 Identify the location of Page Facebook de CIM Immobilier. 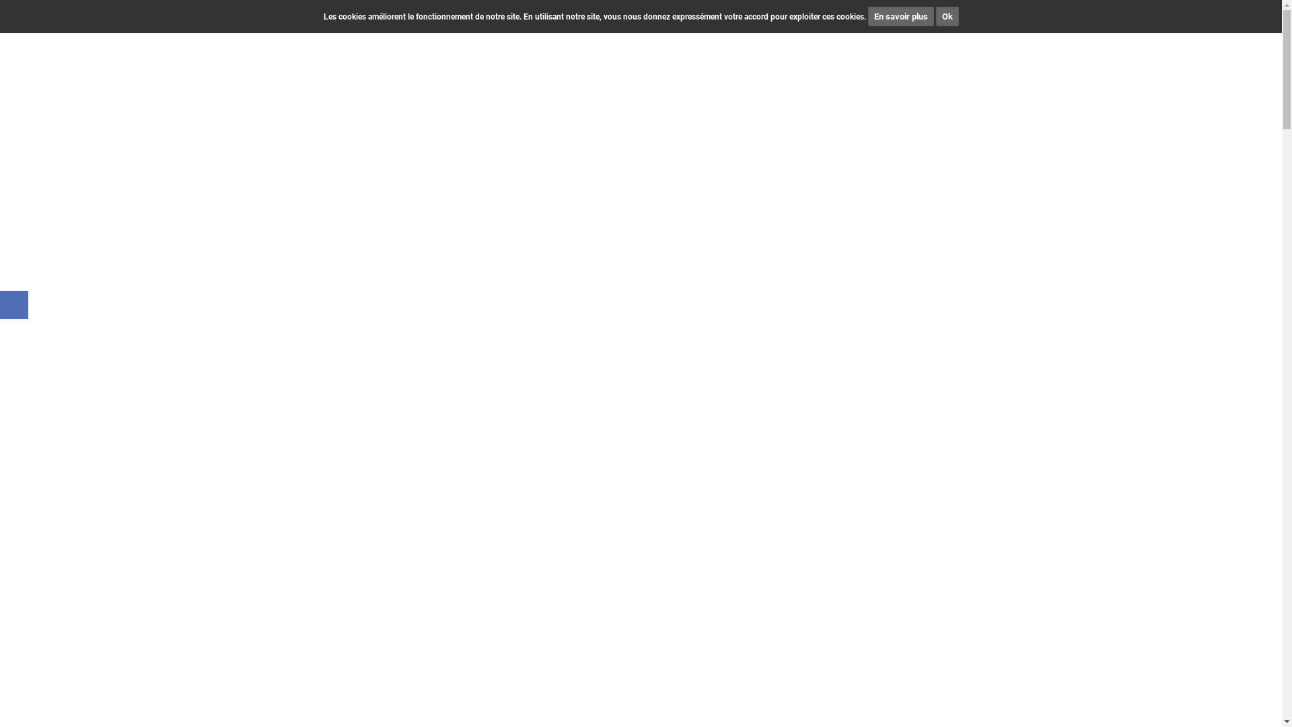
(14, 305).